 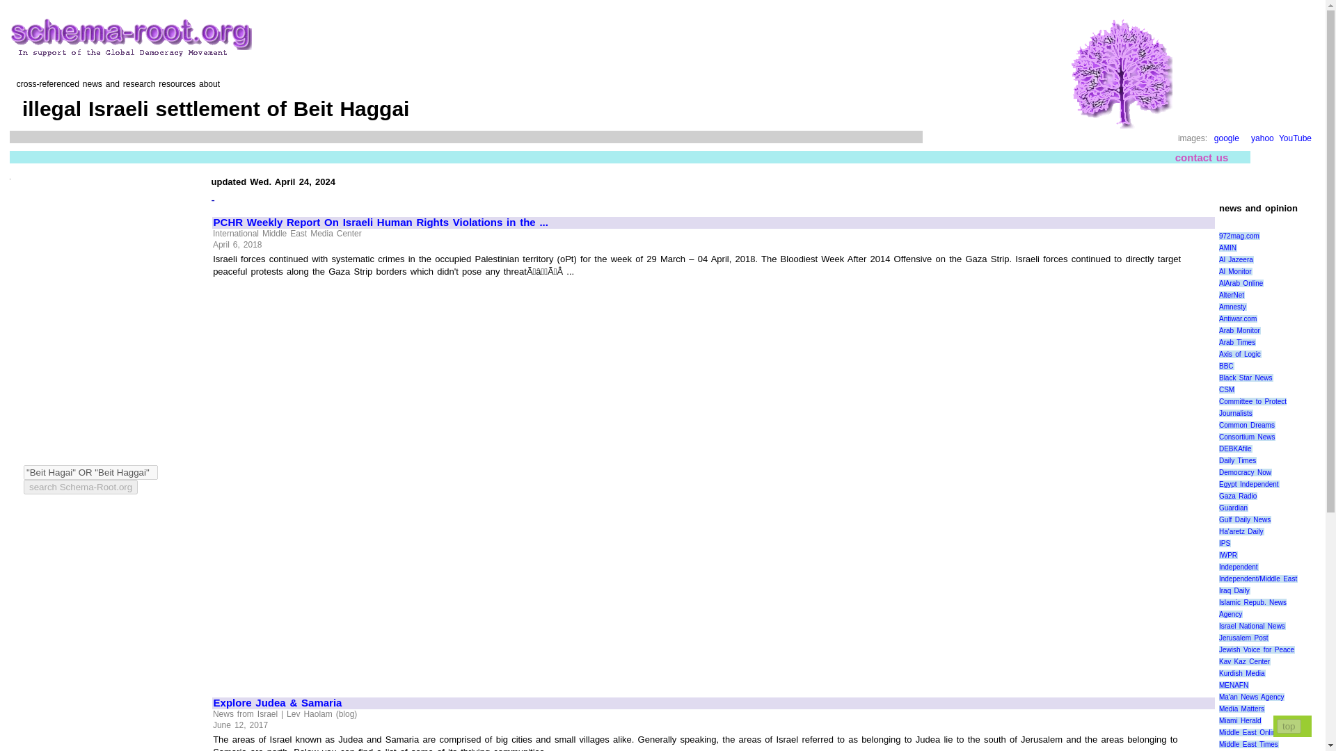 I want to click on "Beit Hagai" OR "Beit Haggai", so click(x=90, y=472).